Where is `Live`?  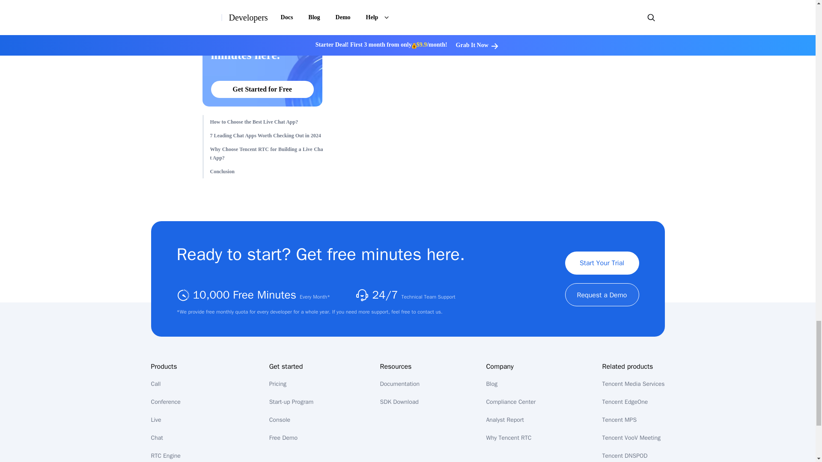
Live is located at coordinates (156, 420).